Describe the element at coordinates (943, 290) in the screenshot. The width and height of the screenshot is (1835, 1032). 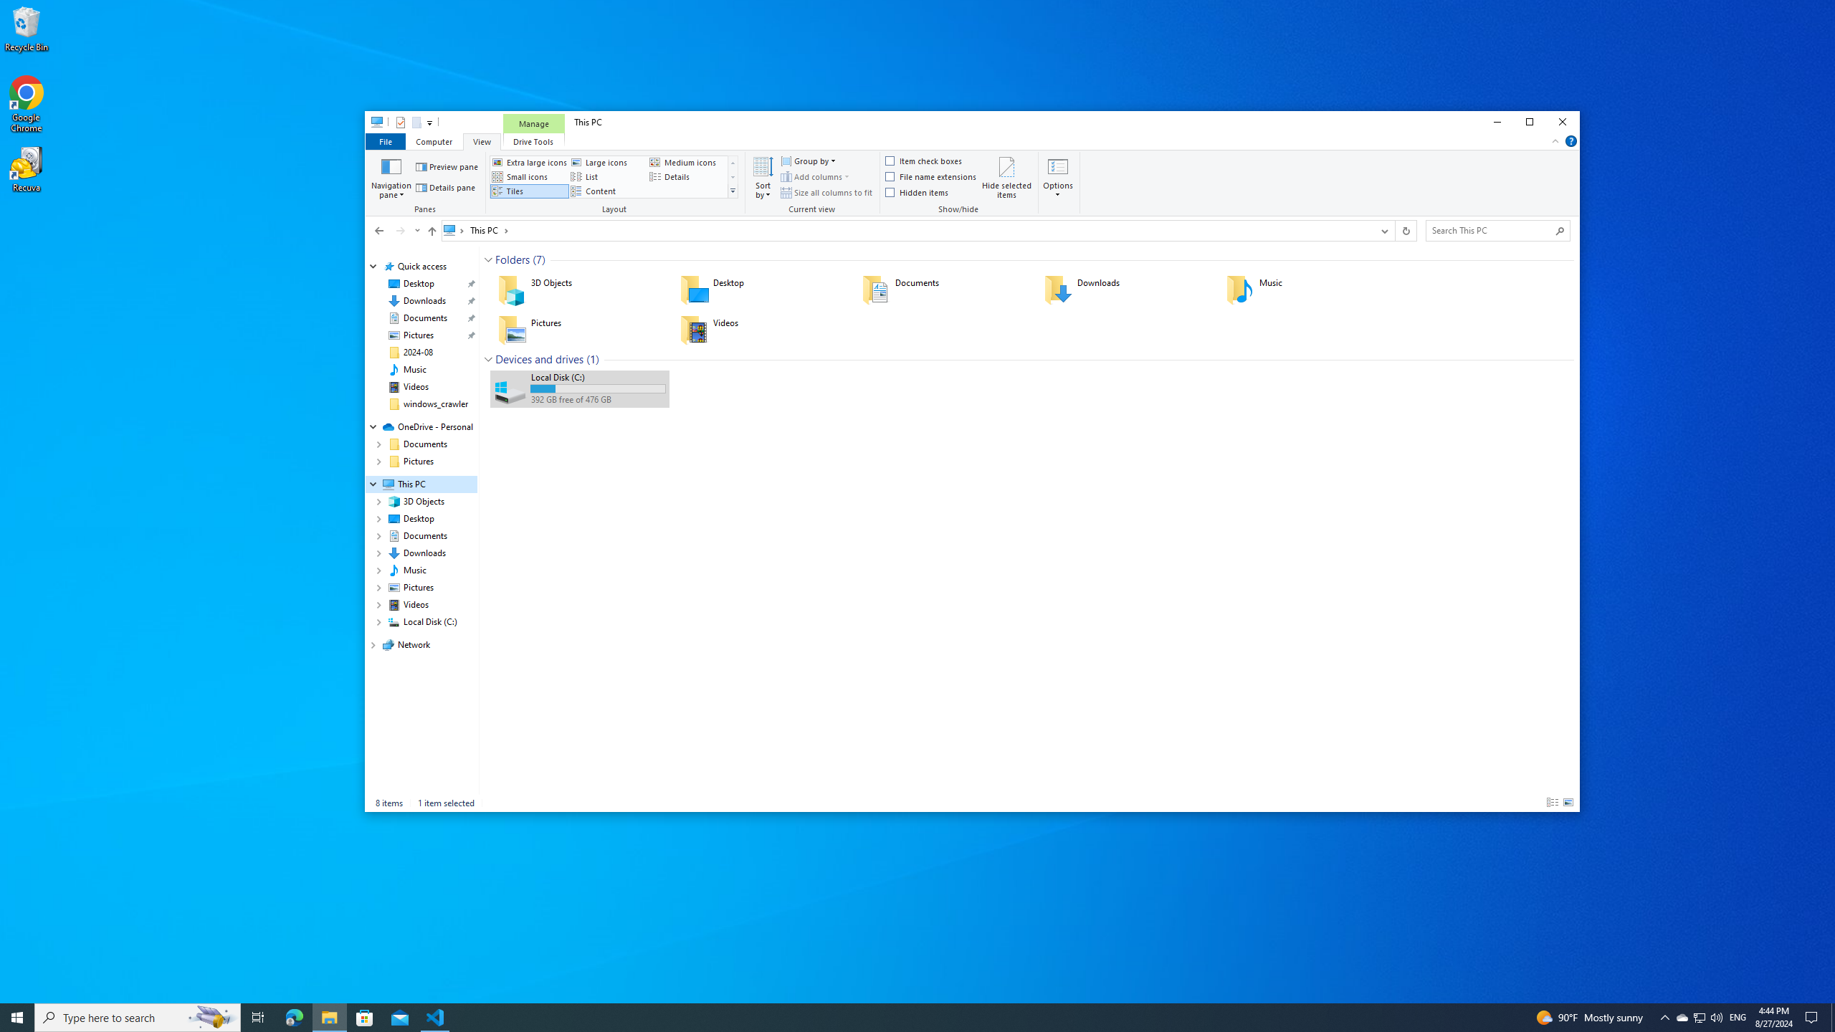
I see `Documents` at that location.